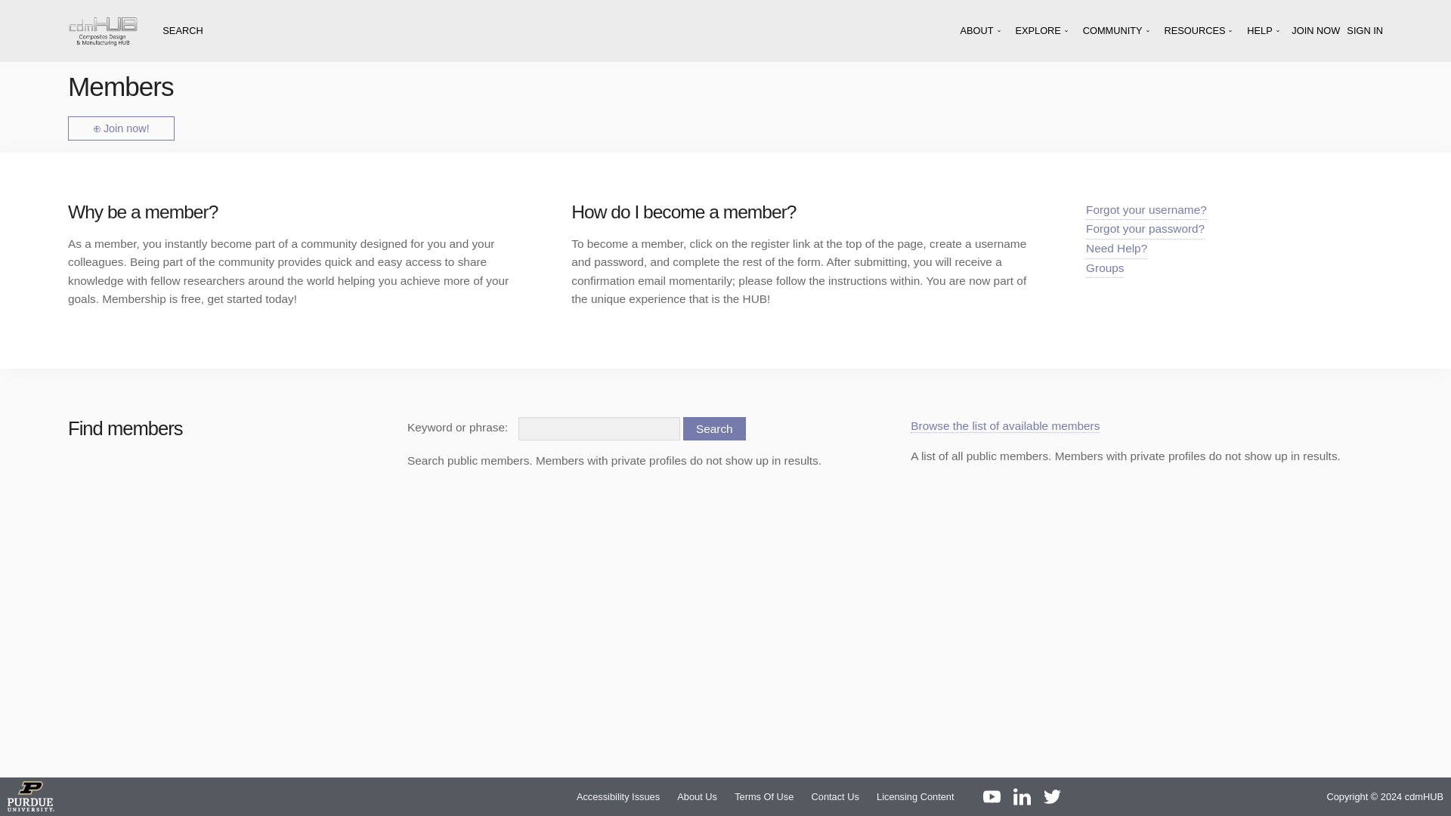 This screenshot has height=816, width=1451. What do you see at coordinates (714, 428) in the screenshot?
I see `Search` at bounding box center [714, 428].